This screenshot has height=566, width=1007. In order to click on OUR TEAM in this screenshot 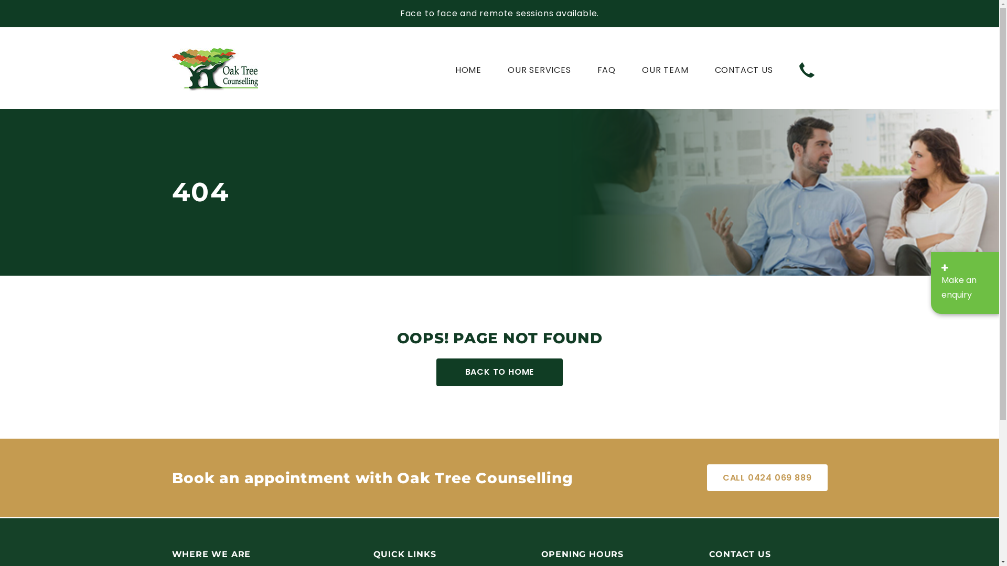, I will do `click(665, 77)`.